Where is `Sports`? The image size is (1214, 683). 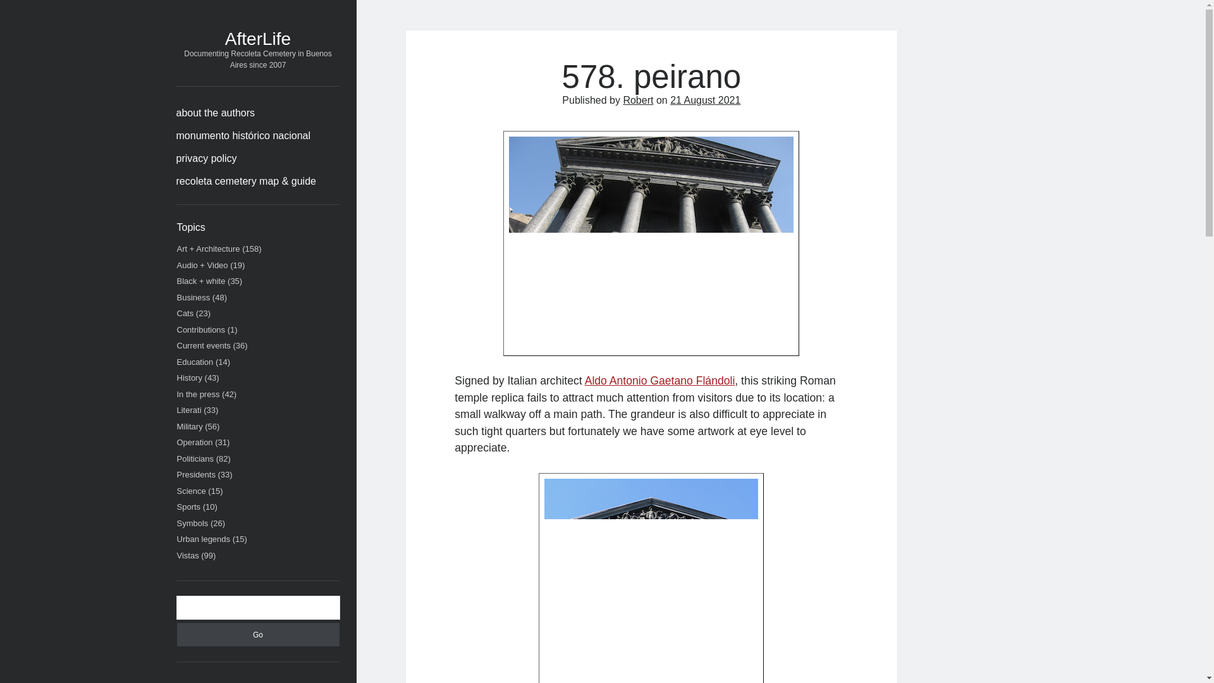
Sports is located at coordinates (189, 506).